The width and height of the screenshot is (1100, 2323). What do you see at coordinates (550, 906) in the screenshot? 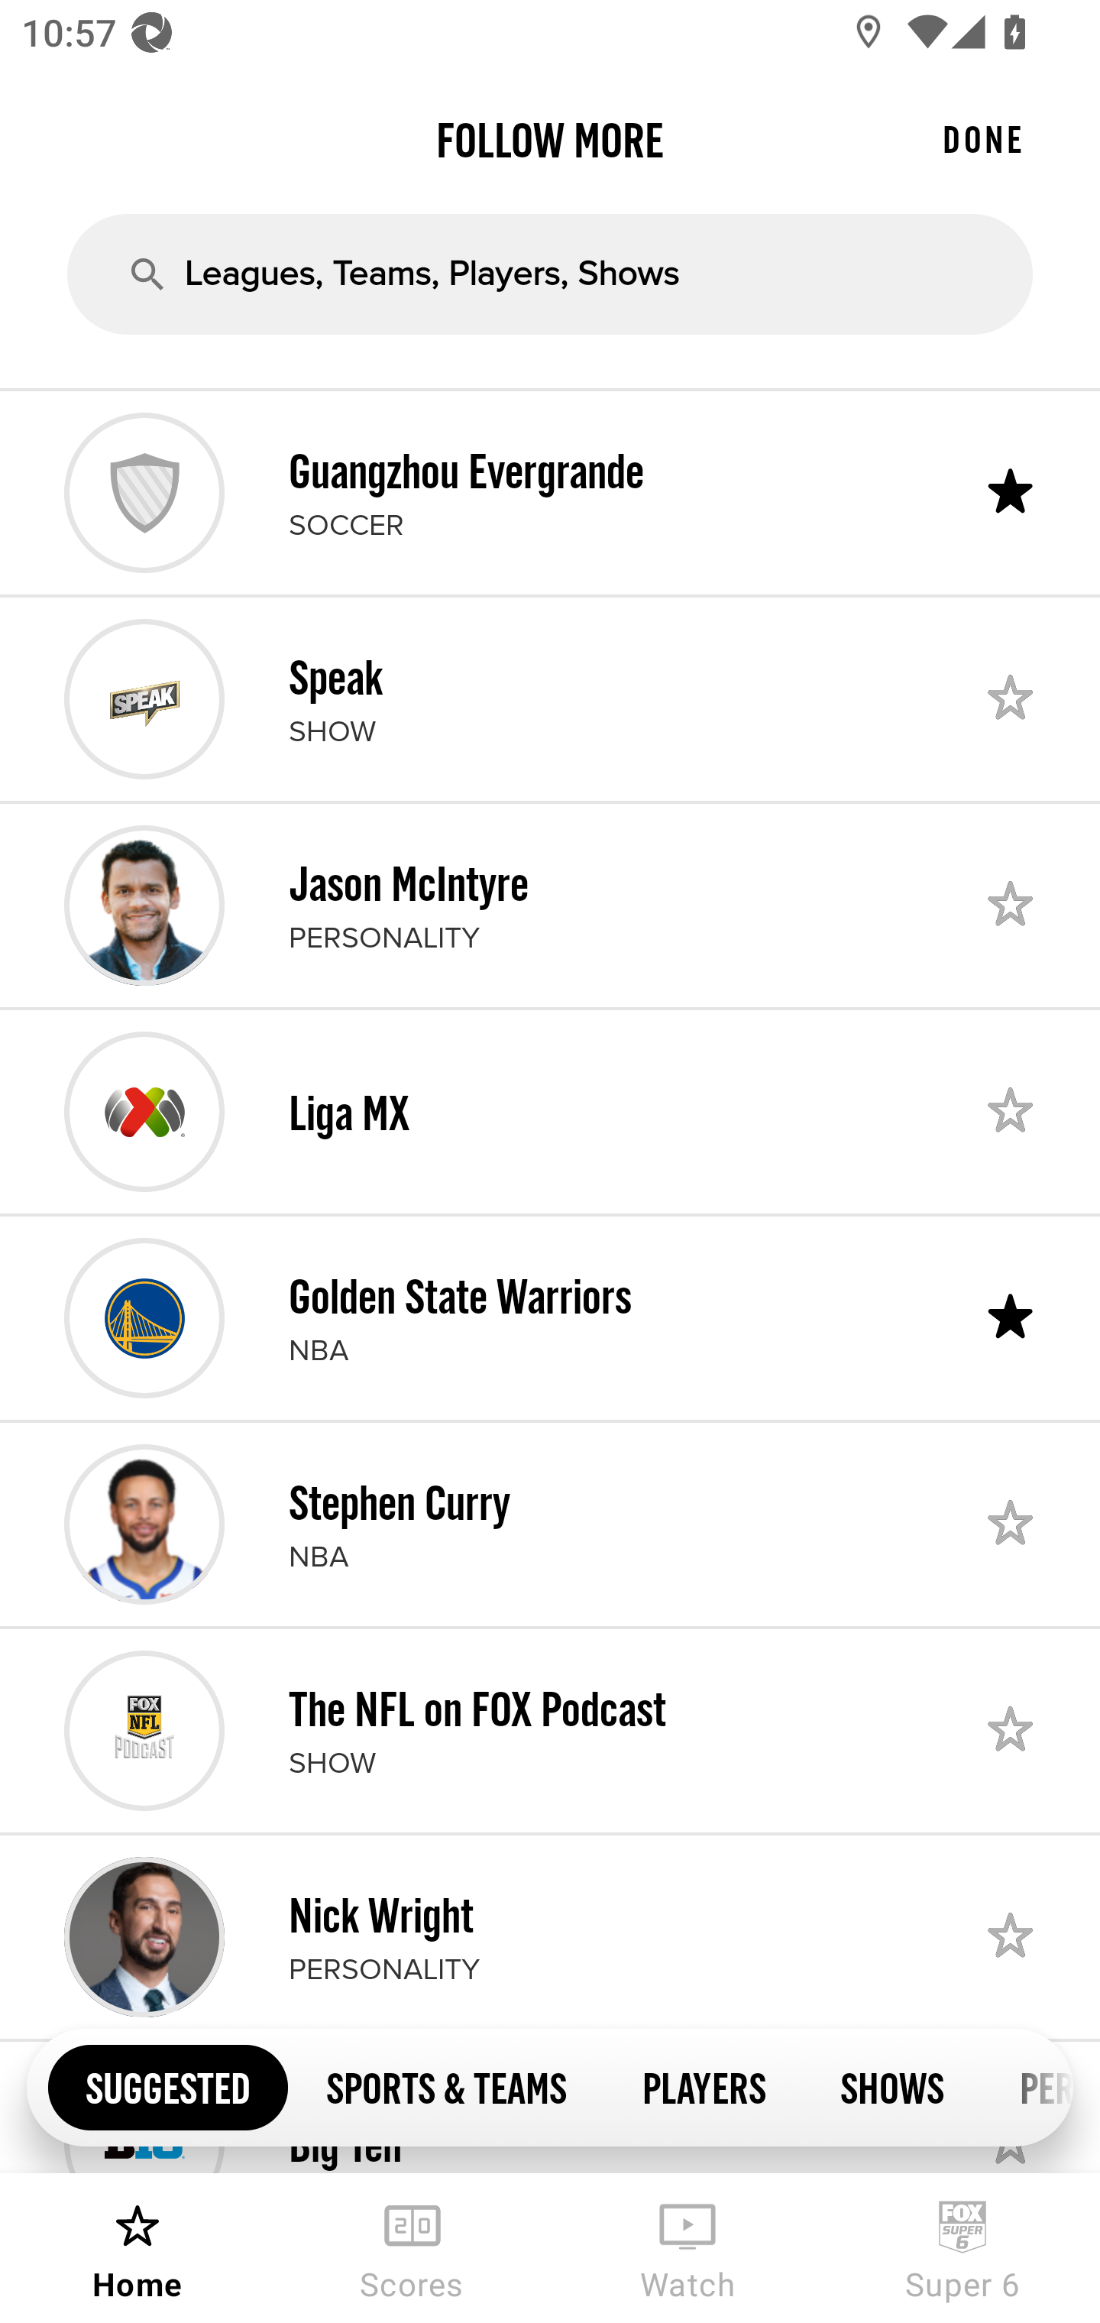
I see `Jason McIntyre PERSONALITY` at bounding box center [550, 906].